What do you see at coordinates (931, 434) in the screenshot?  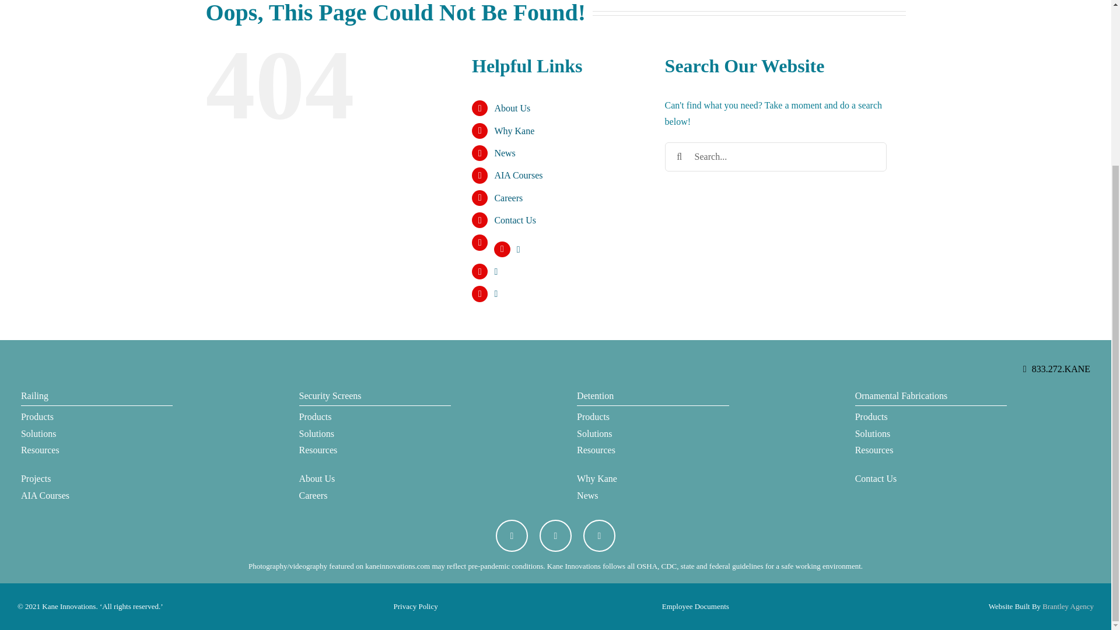 I see `Solutions` at bounding box center [931, 434].